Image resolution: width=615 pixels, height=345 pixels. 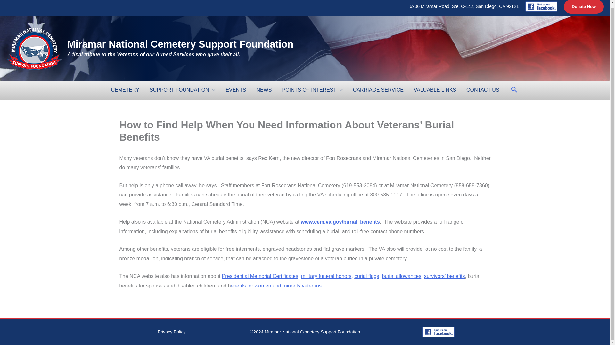 I want to click on Miramar National Cemetery Support Foundation, so click(x=180, y=44).